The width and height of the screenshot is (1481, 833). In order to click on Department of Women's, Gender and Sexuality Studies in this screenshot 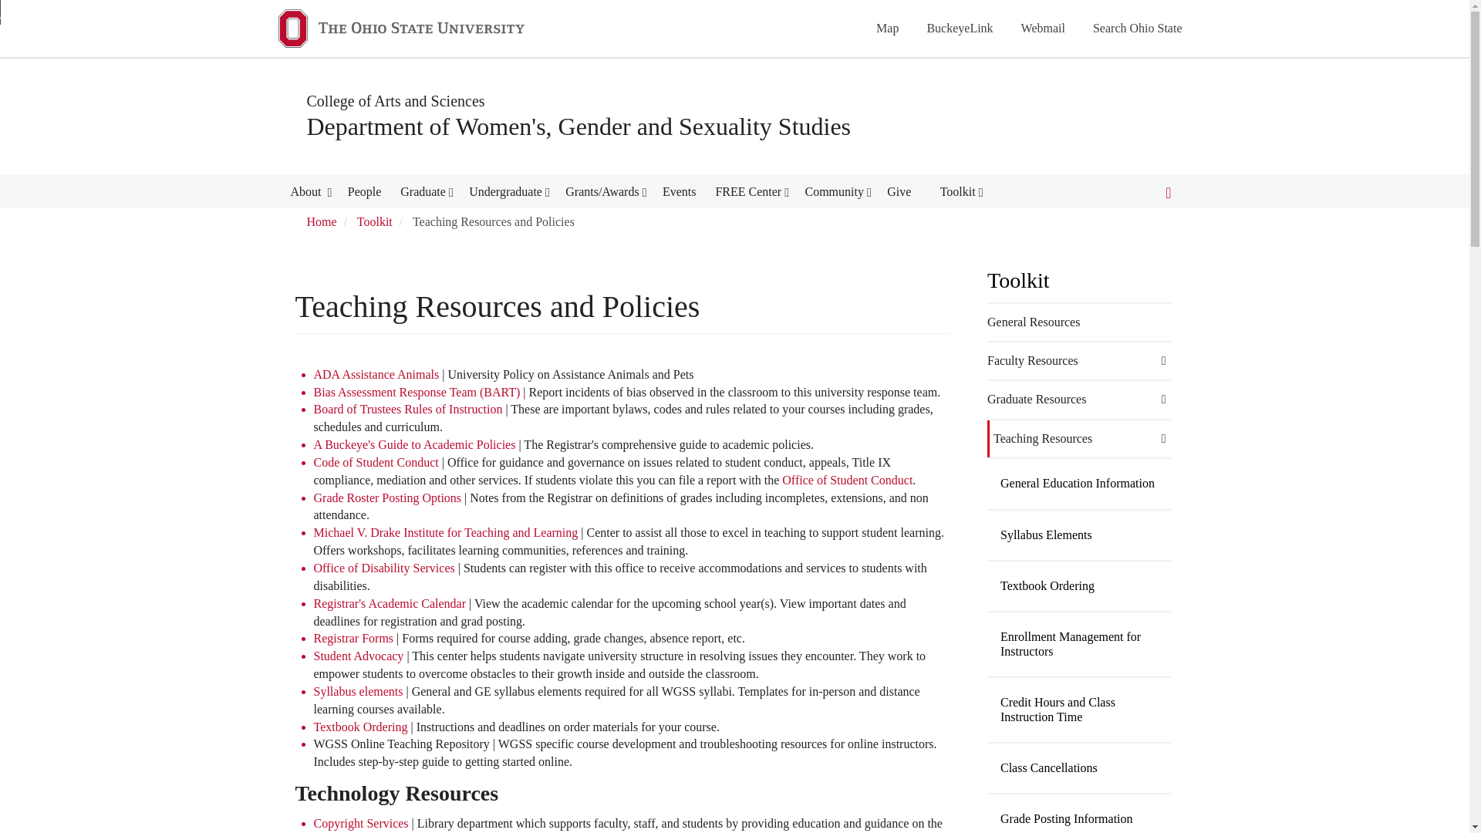, I will do `click(579, 126)`.